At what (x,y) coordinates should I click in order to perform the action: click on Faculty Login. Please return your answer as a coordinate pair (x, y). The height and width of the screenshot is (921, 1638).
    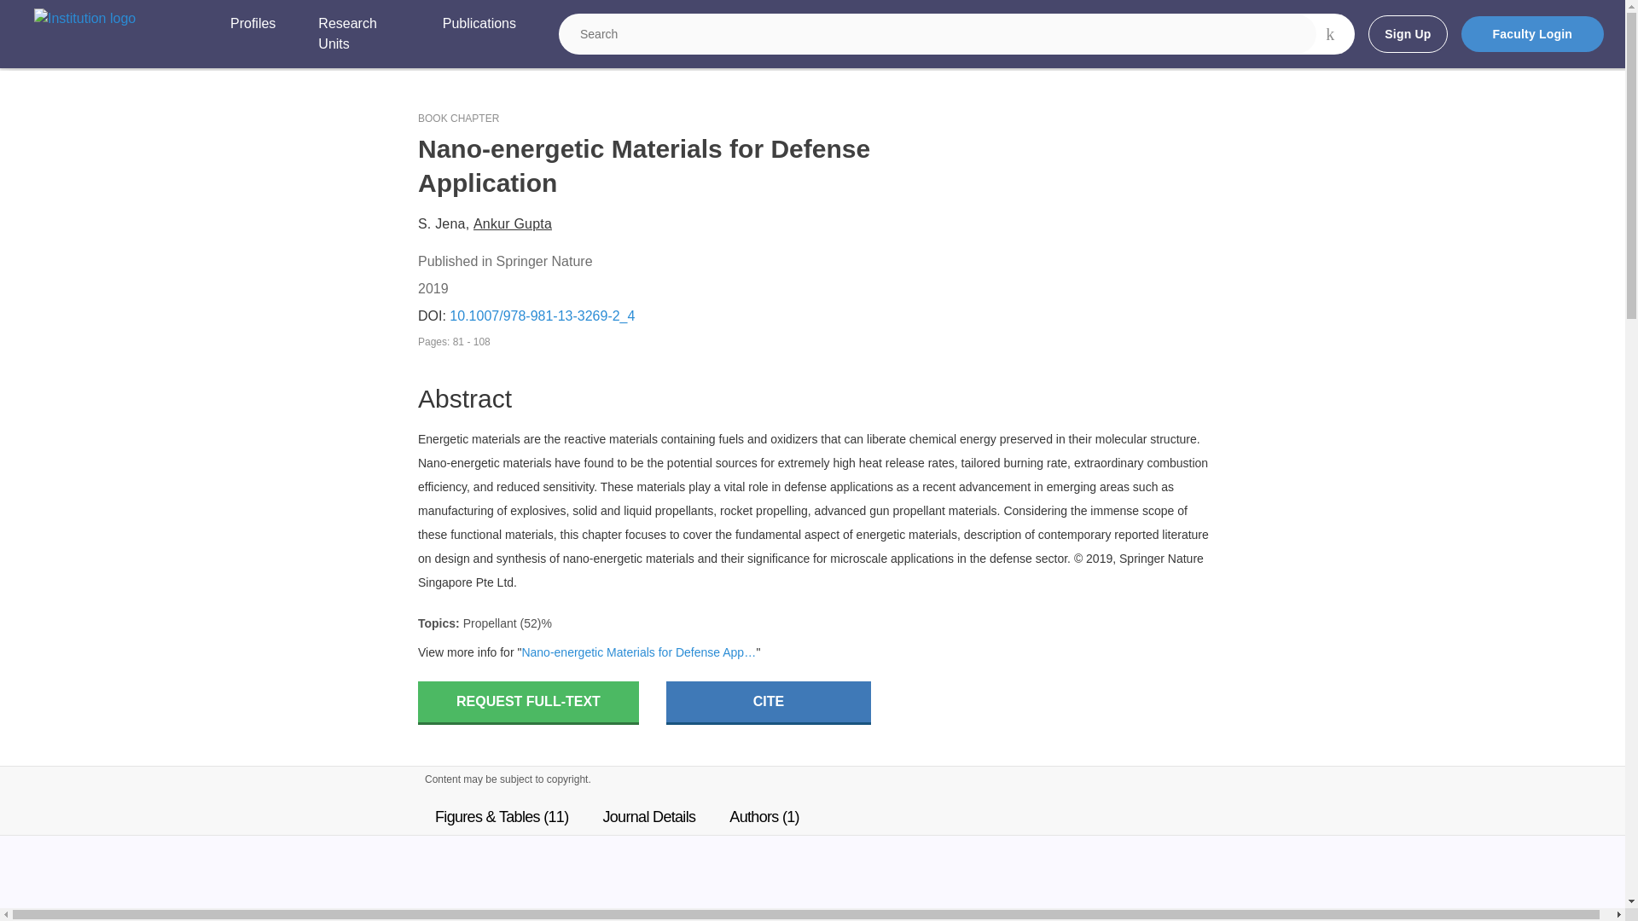
    Looking at the image, I should click on (1532, 34).